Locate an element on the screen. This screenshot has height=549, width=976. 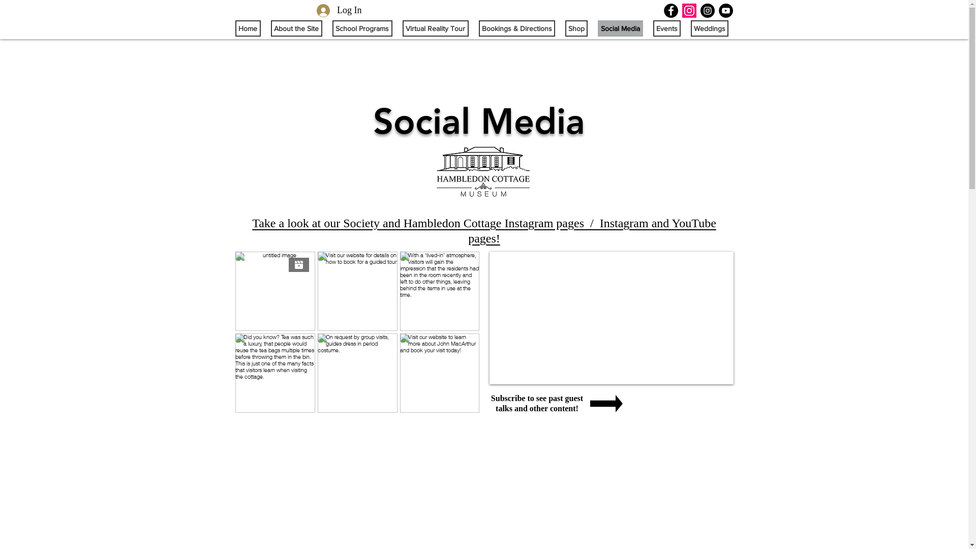
Events is located at coordinates (666, 28).